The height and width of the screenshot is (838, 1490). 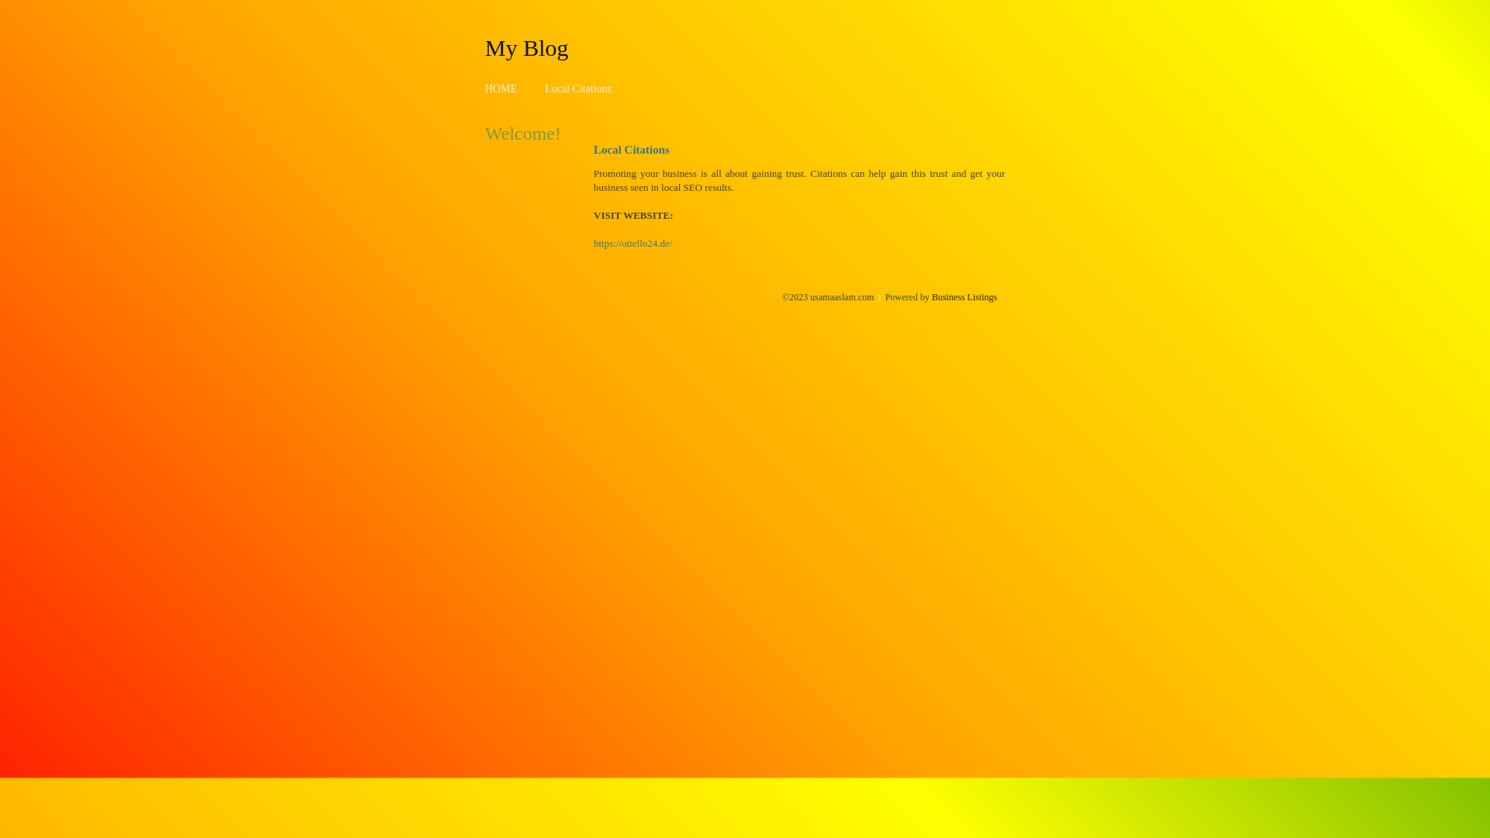 What do you see at coordinates (527, 47) in the screenshot?
I see `My Blog` at bounding box center [527, 47].